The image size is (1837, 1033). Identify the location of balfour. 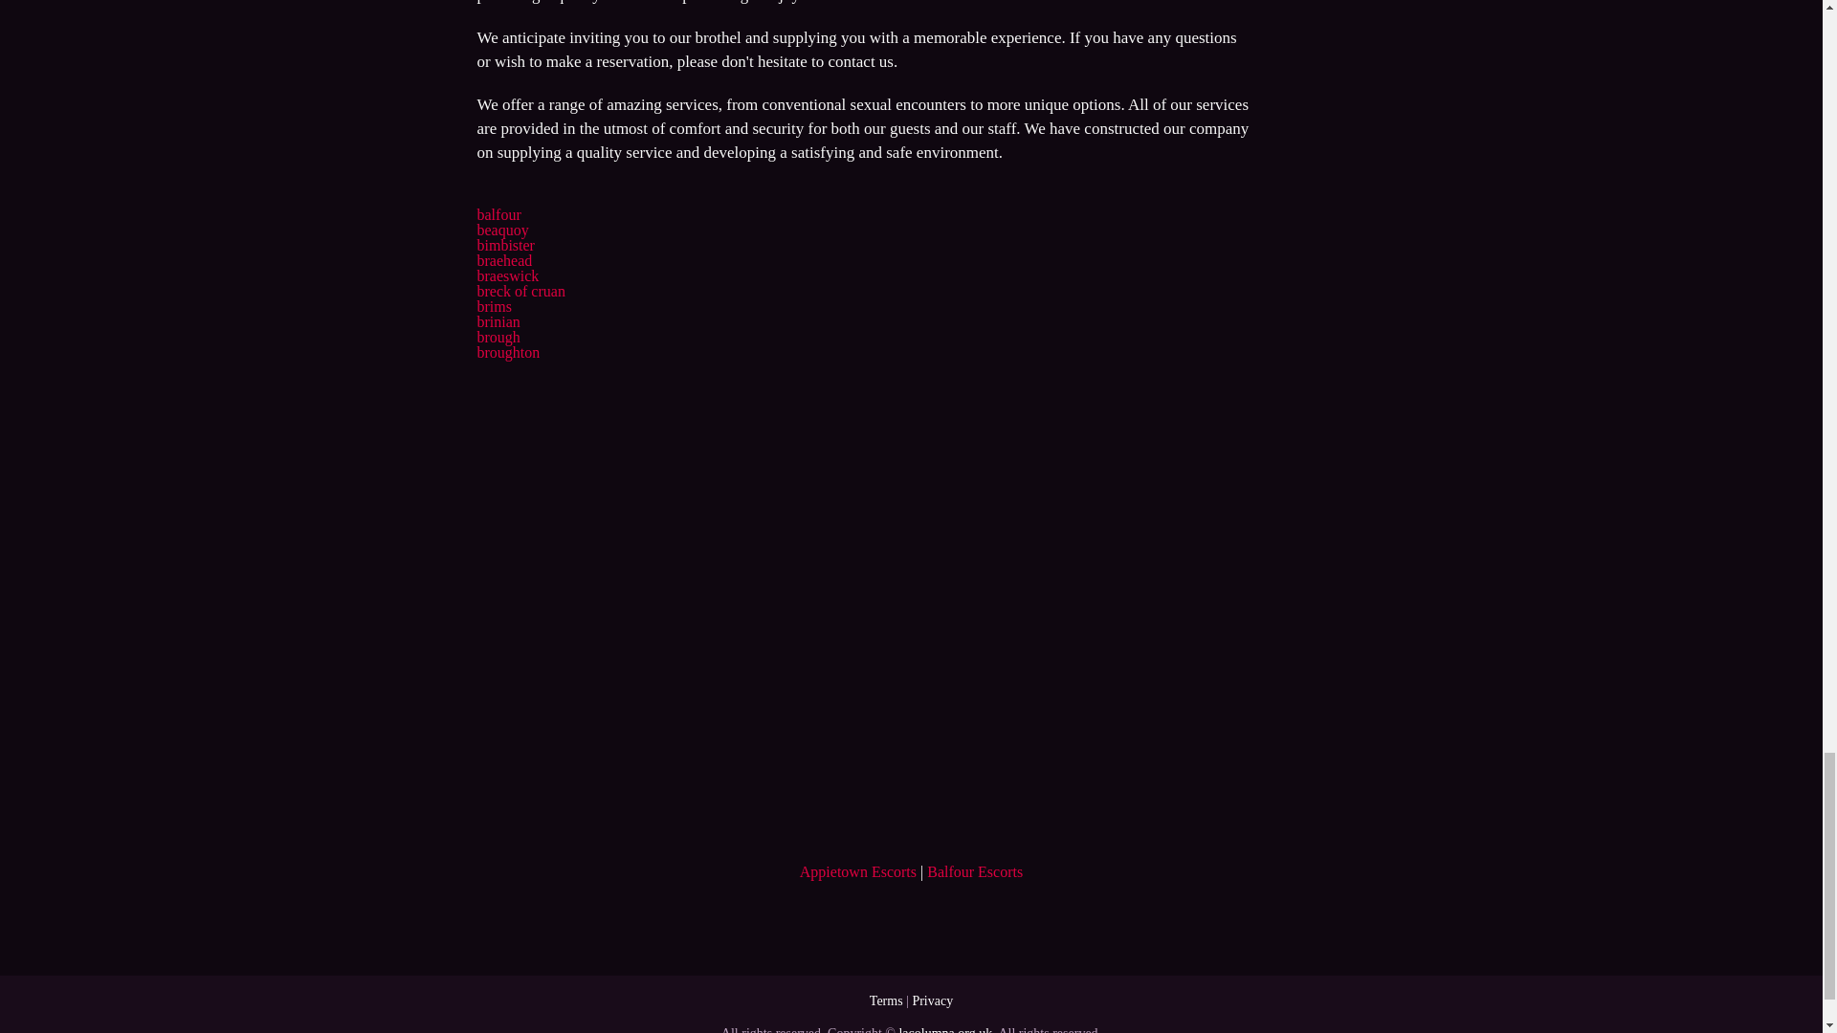
(498, 214).